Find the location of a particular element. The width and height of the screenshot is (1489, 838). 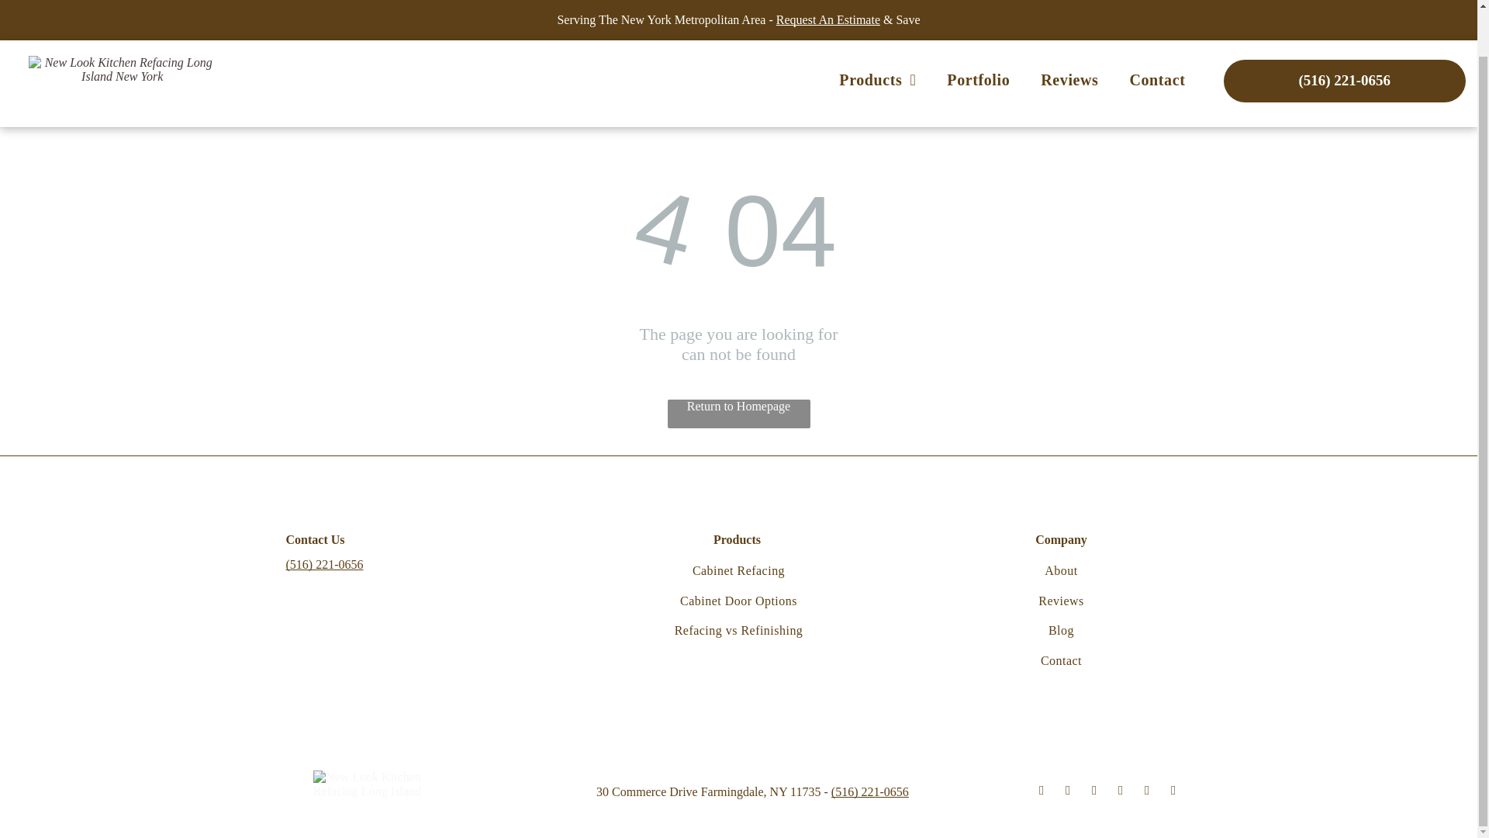

Portfolio is located at coordinates (979, 31).